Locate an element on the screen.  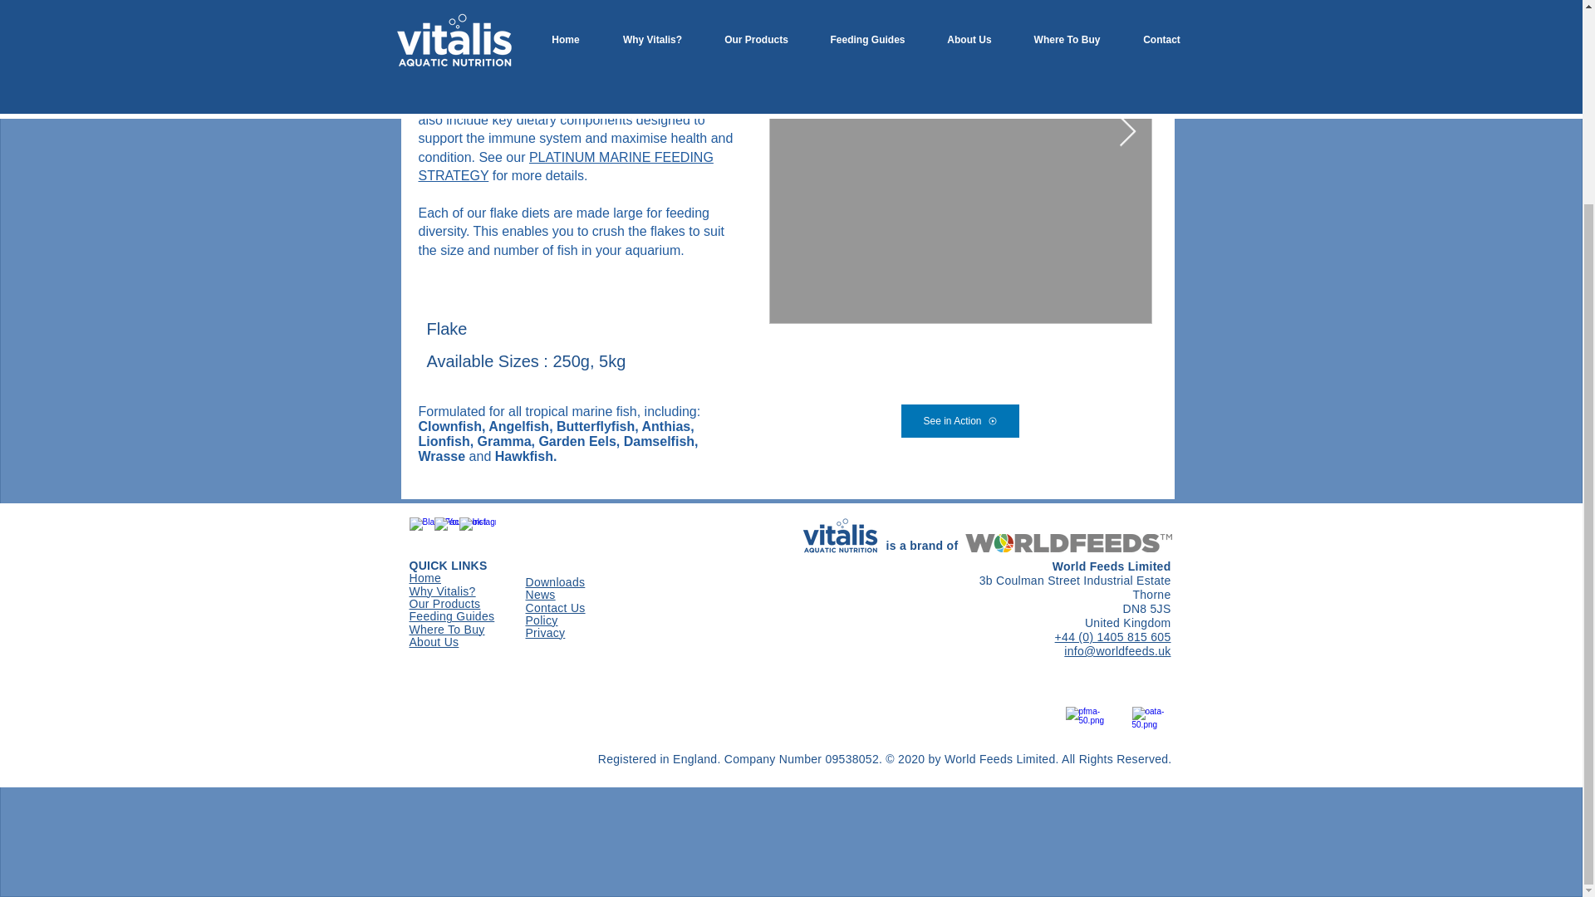
Contact Us is located at coordinates (555, 608).